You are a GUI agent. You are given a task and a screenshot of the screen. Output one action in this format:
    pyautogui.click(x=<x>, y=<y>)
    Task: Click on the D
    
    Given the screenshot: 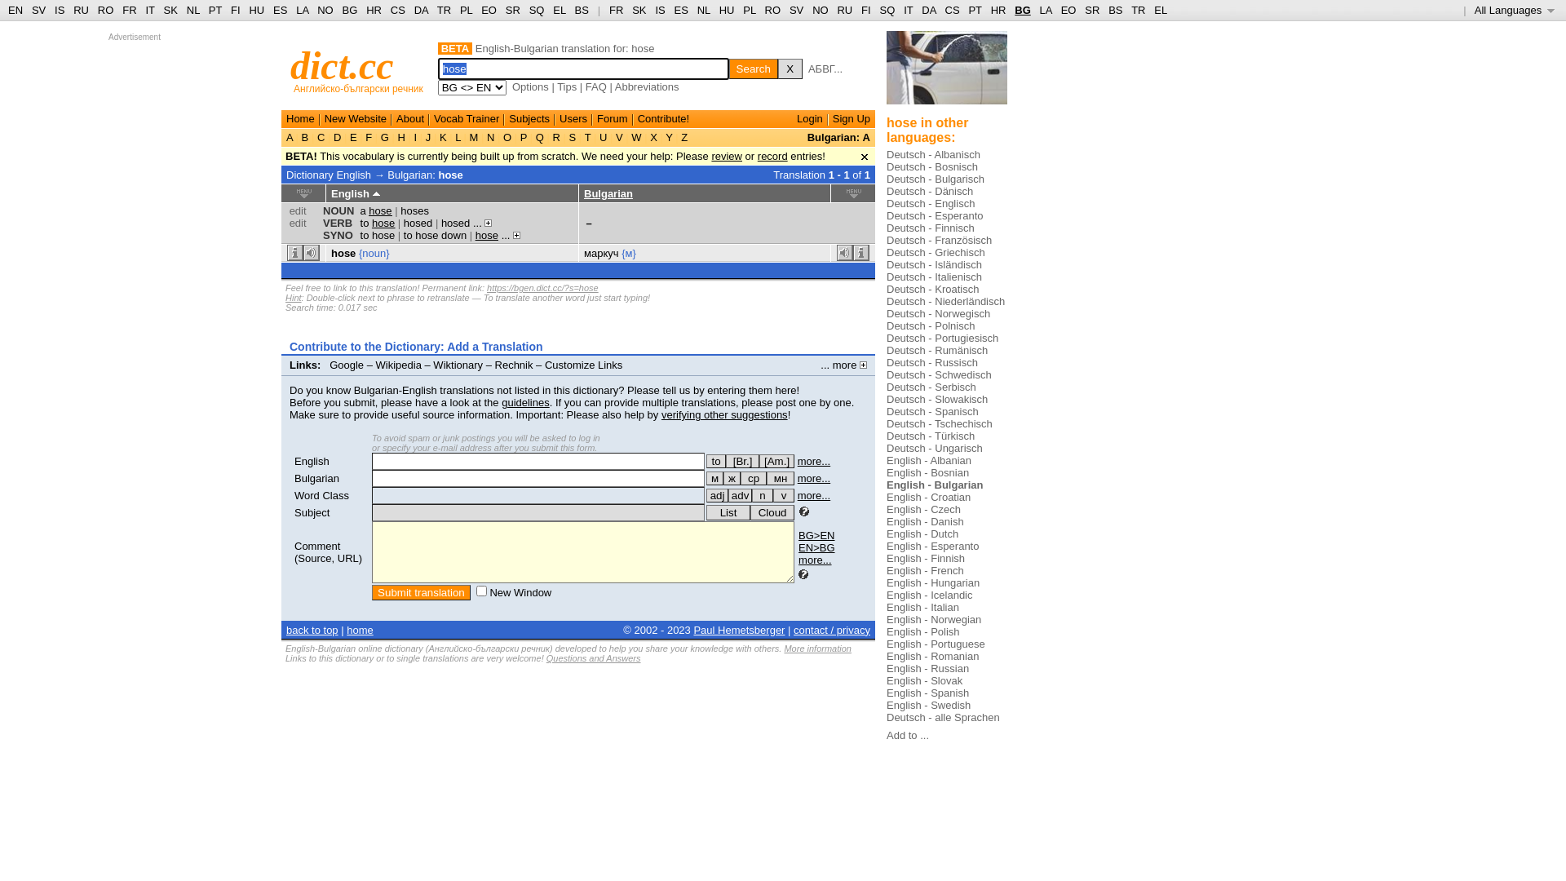 What is the action you would take?
    pyautogui.click(x=338, y=137)
    